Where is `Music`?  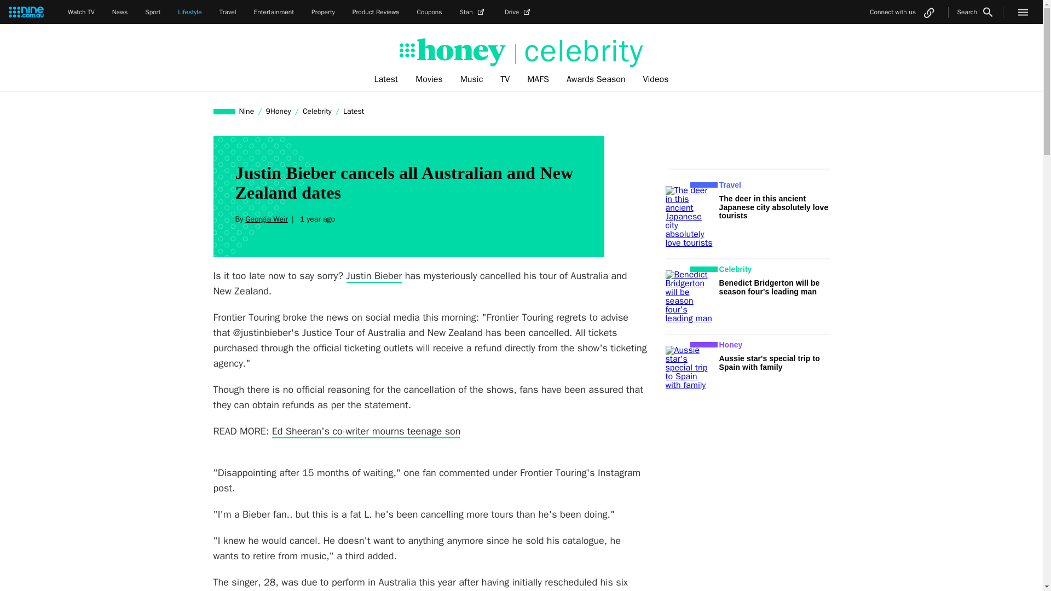 Music is located at coordinates (472, 79).